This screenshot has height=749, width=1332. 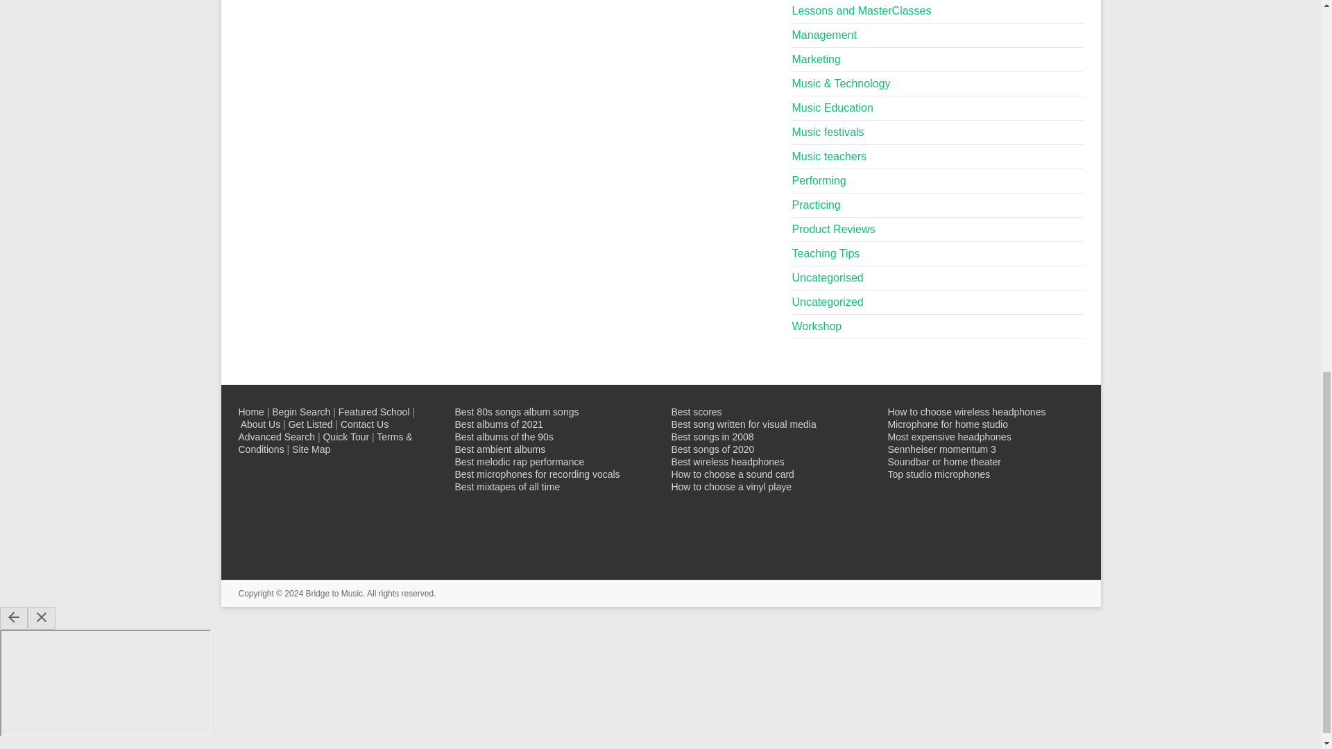 I want to click on Music Education, so click(x=832, y=107).